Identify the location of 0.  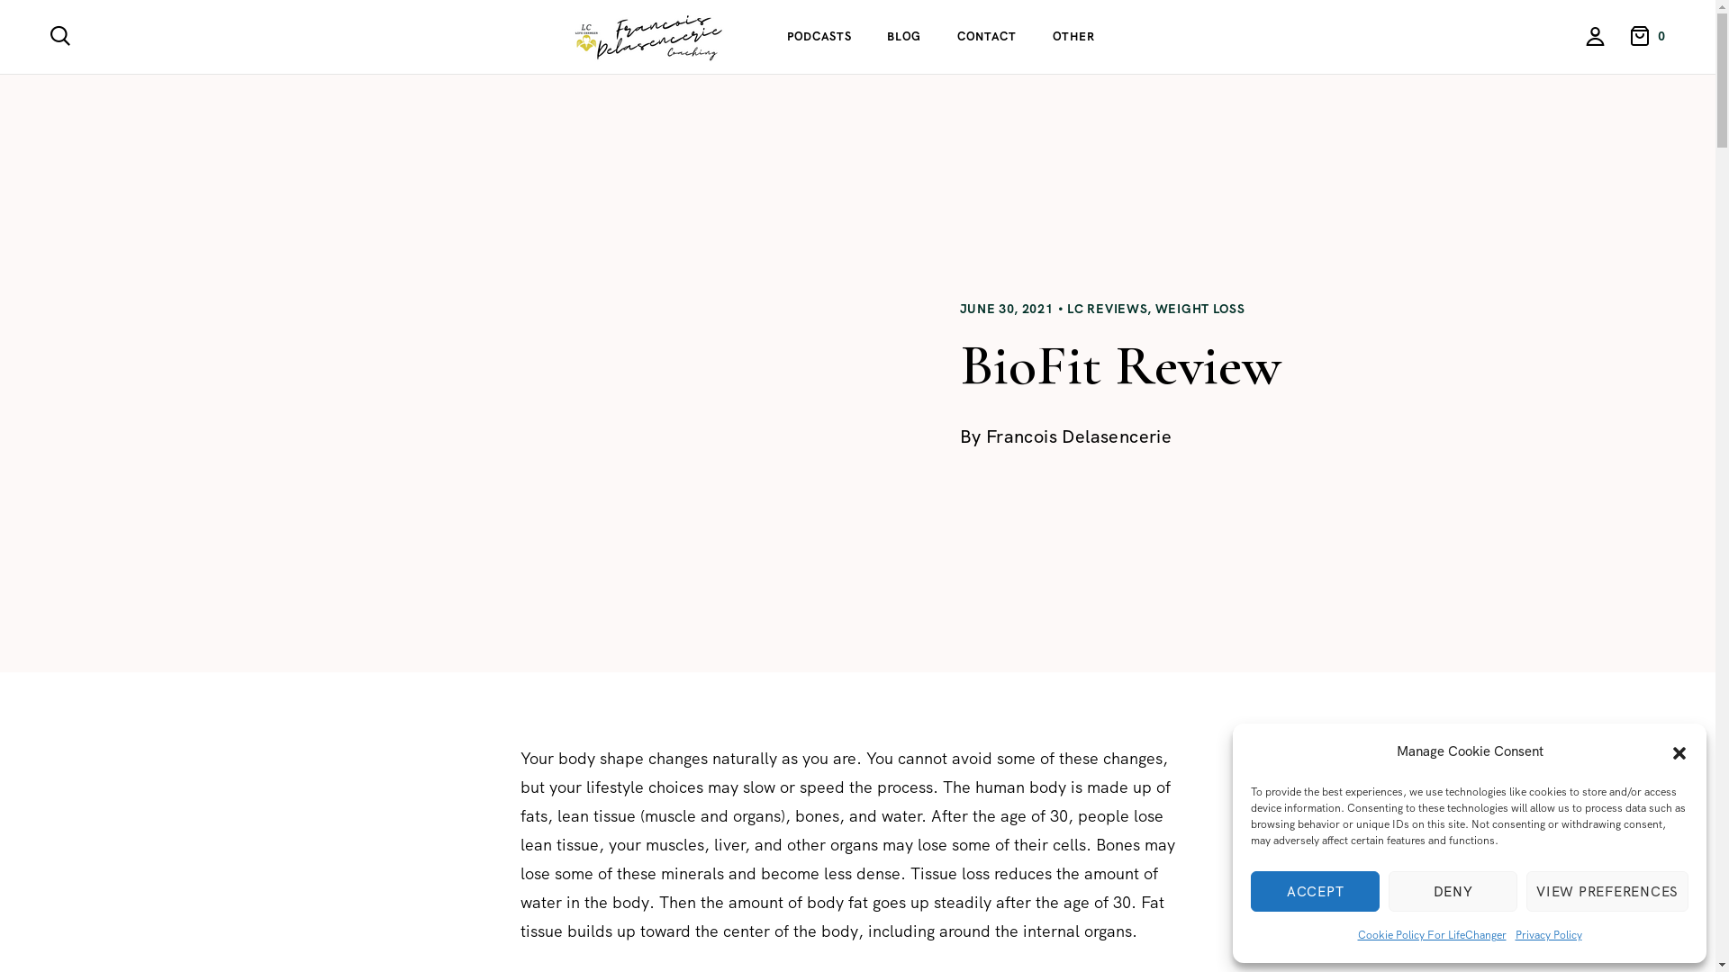
(1650, 36).